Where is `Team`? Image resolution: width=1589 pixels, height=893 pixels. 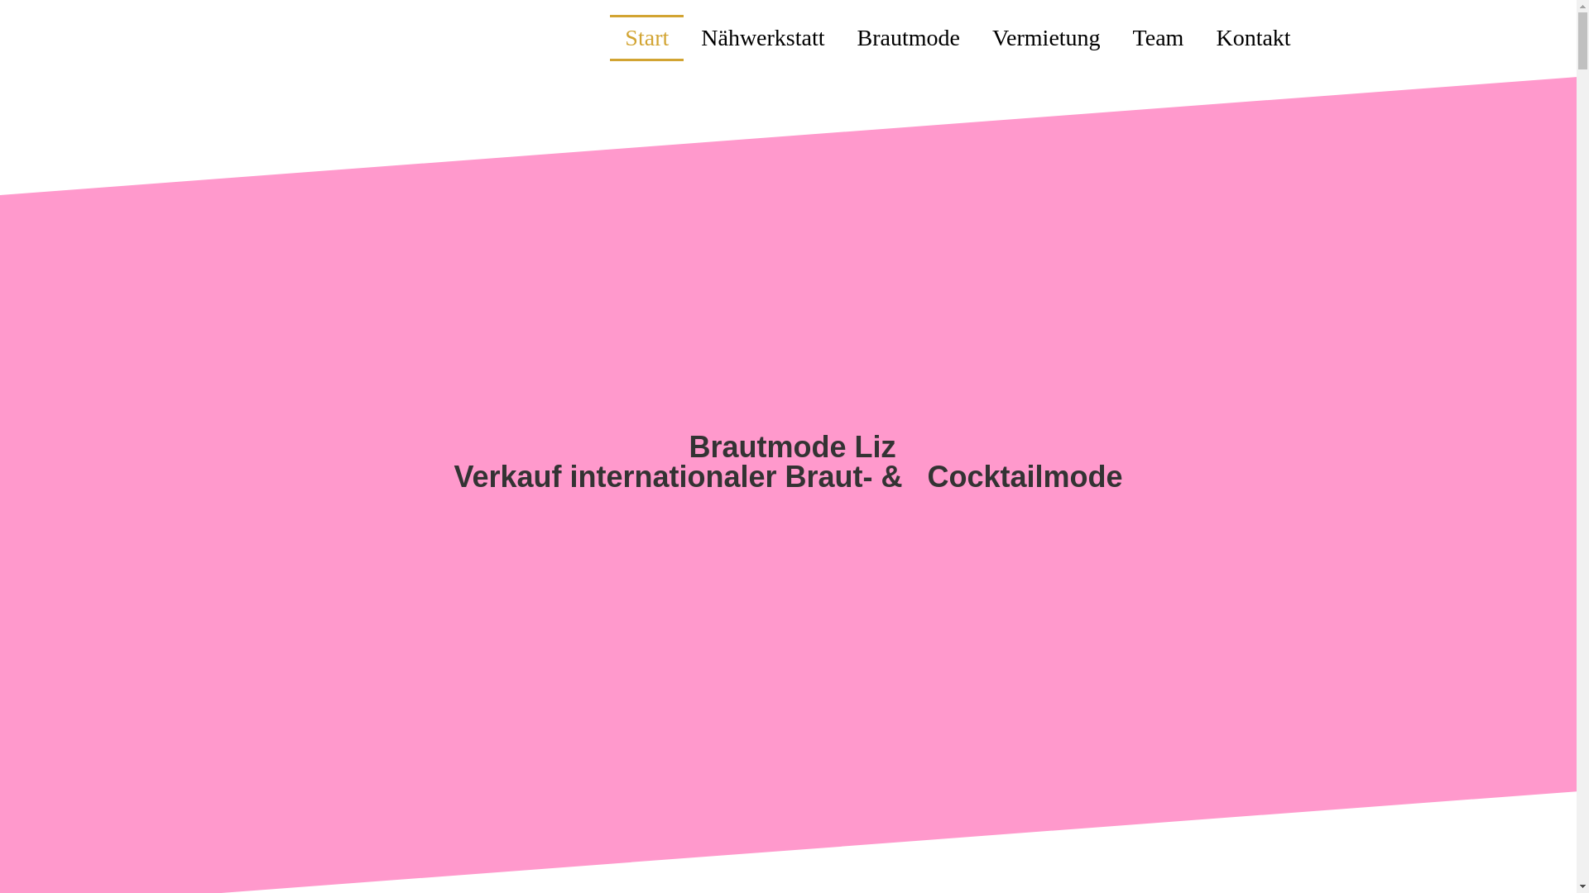 Team is located at coordinates (1159, 38).